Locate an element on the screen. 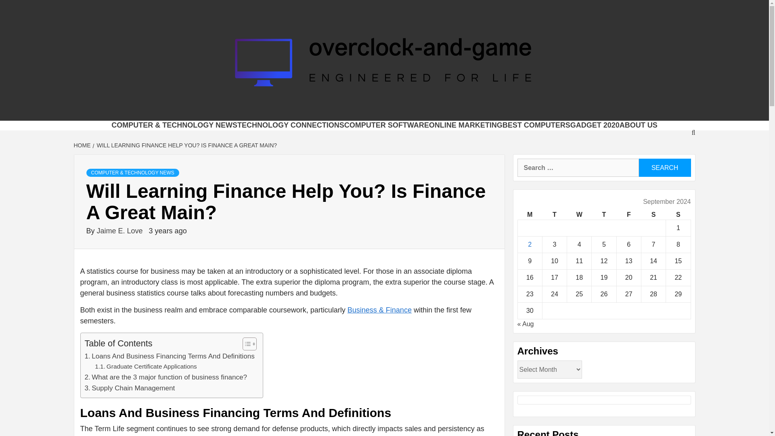 The image size is (775, 436). Monday is located at coordinates (530, 215).